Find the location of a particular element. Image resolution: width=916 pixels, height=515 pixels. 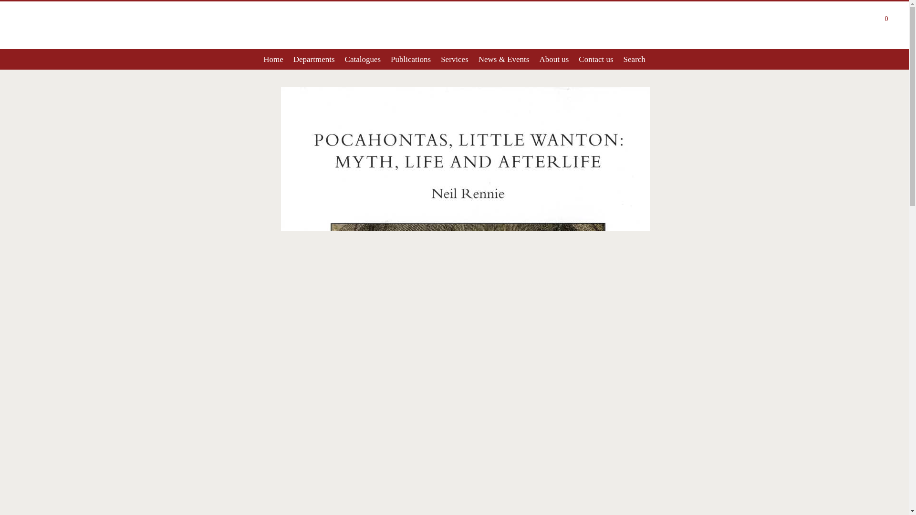

Contact us is located at coordinates (596, 59).